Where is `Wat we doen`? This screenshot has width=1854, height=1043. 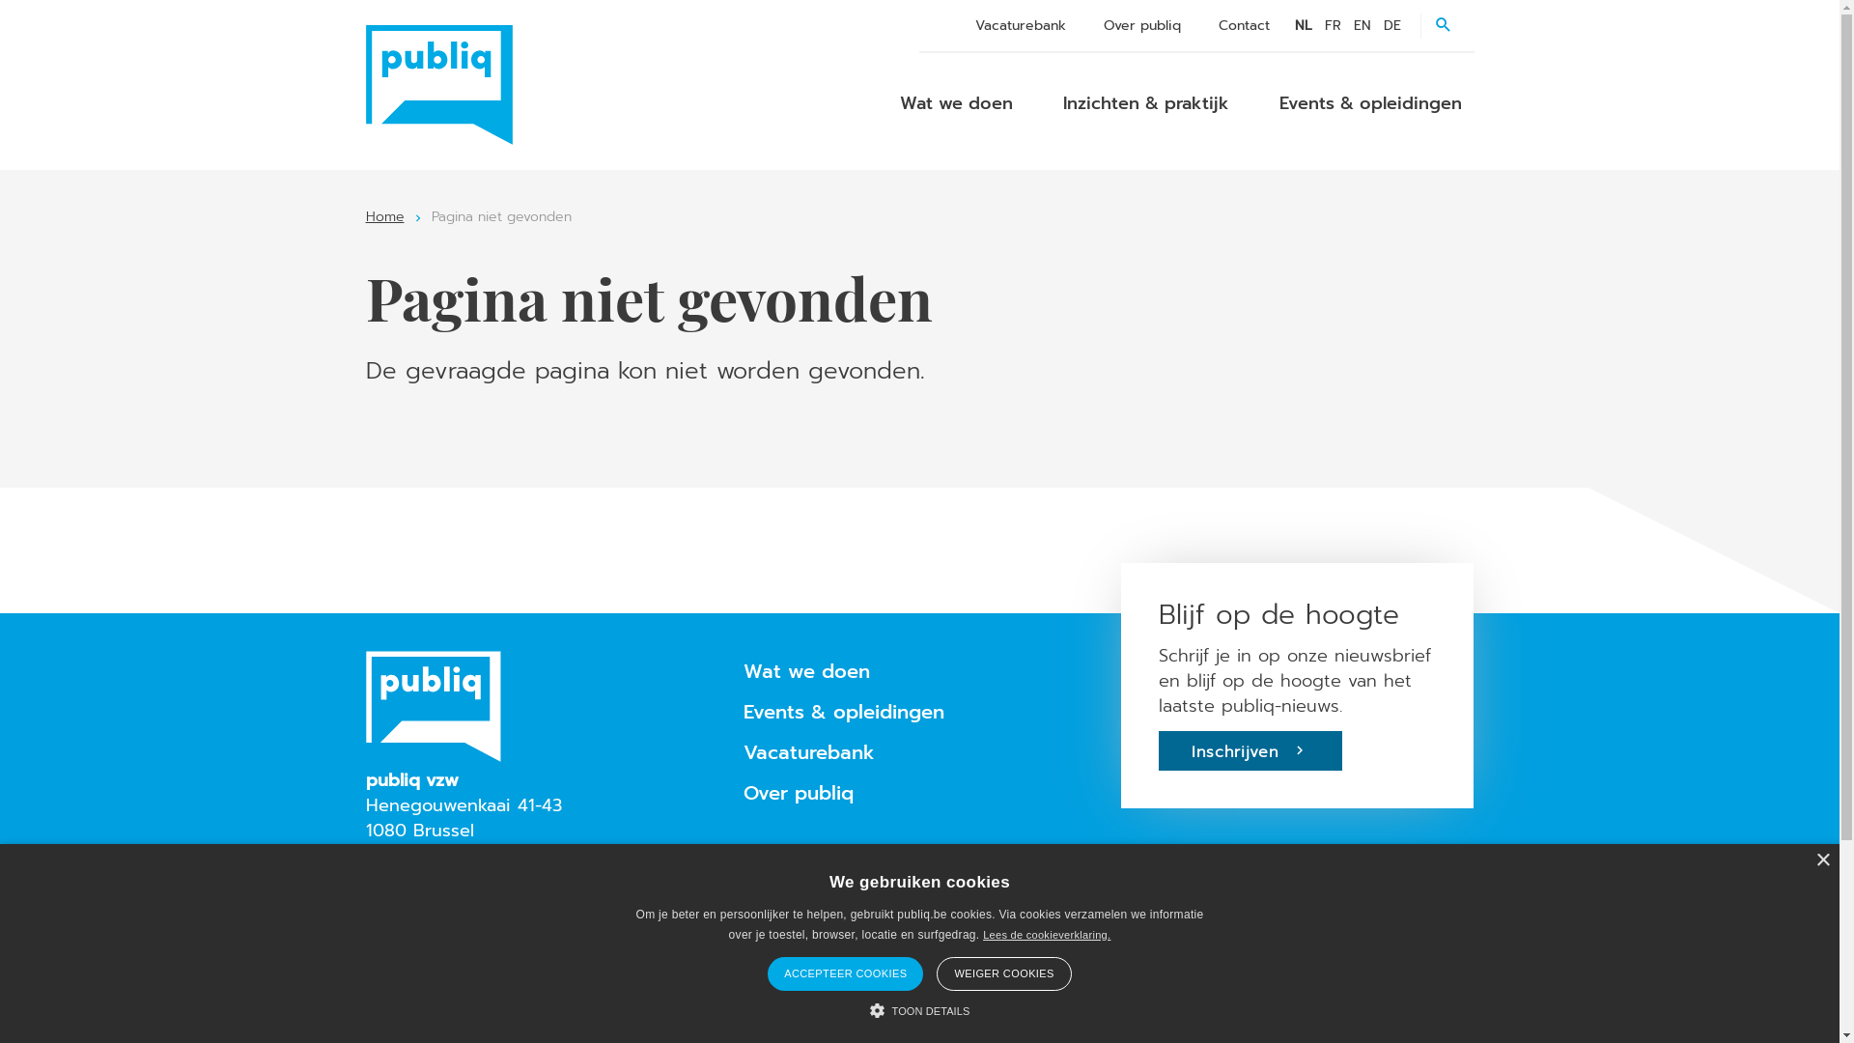
Wat we doen is located at coordinates (807, 672).